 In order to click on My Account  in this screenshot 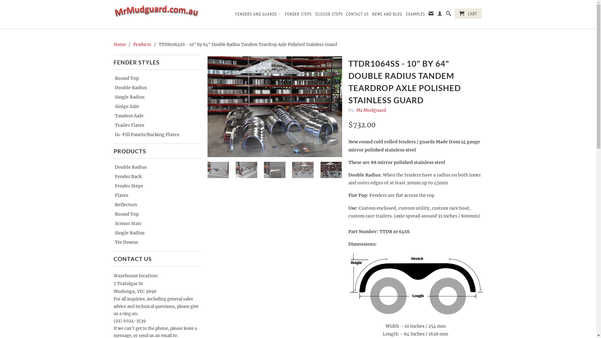, I will do `click(439, 15)`.